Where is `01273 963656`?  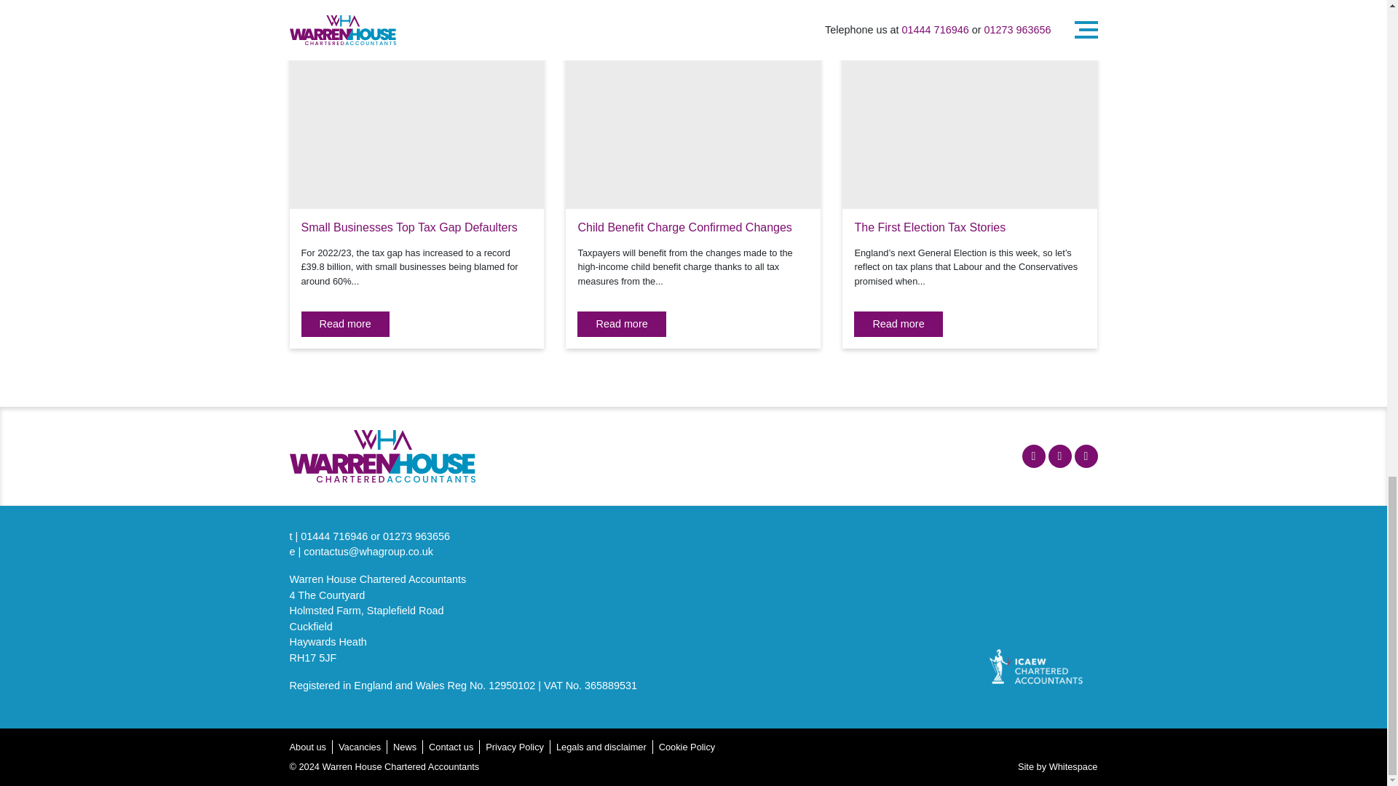
01273 963656 is located at coordinates (416, 536).